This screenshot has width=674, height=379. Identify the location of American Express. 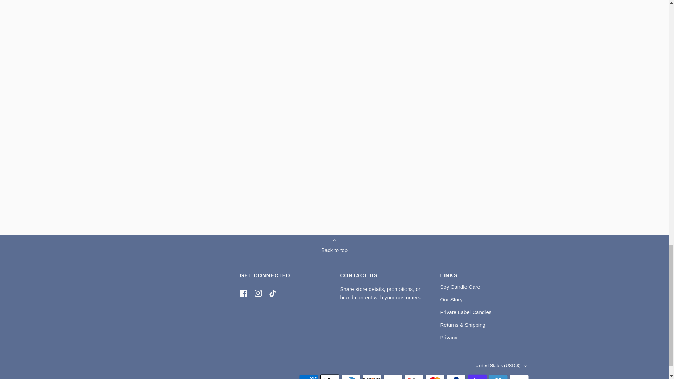
(309, 376).